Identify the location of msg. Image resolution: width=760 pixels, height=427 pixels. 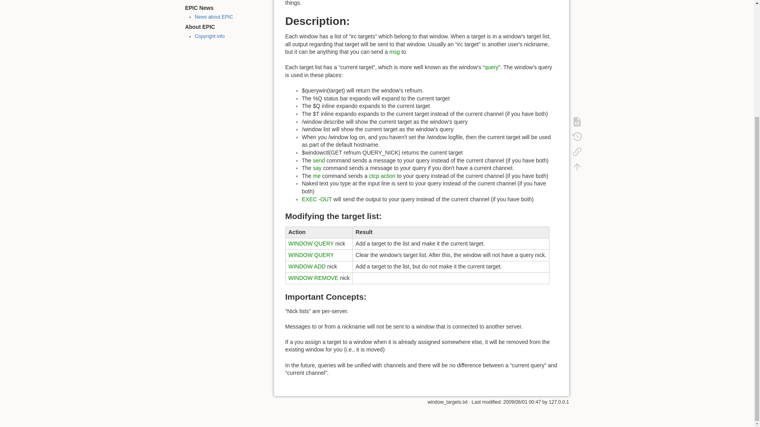
(394, 52).